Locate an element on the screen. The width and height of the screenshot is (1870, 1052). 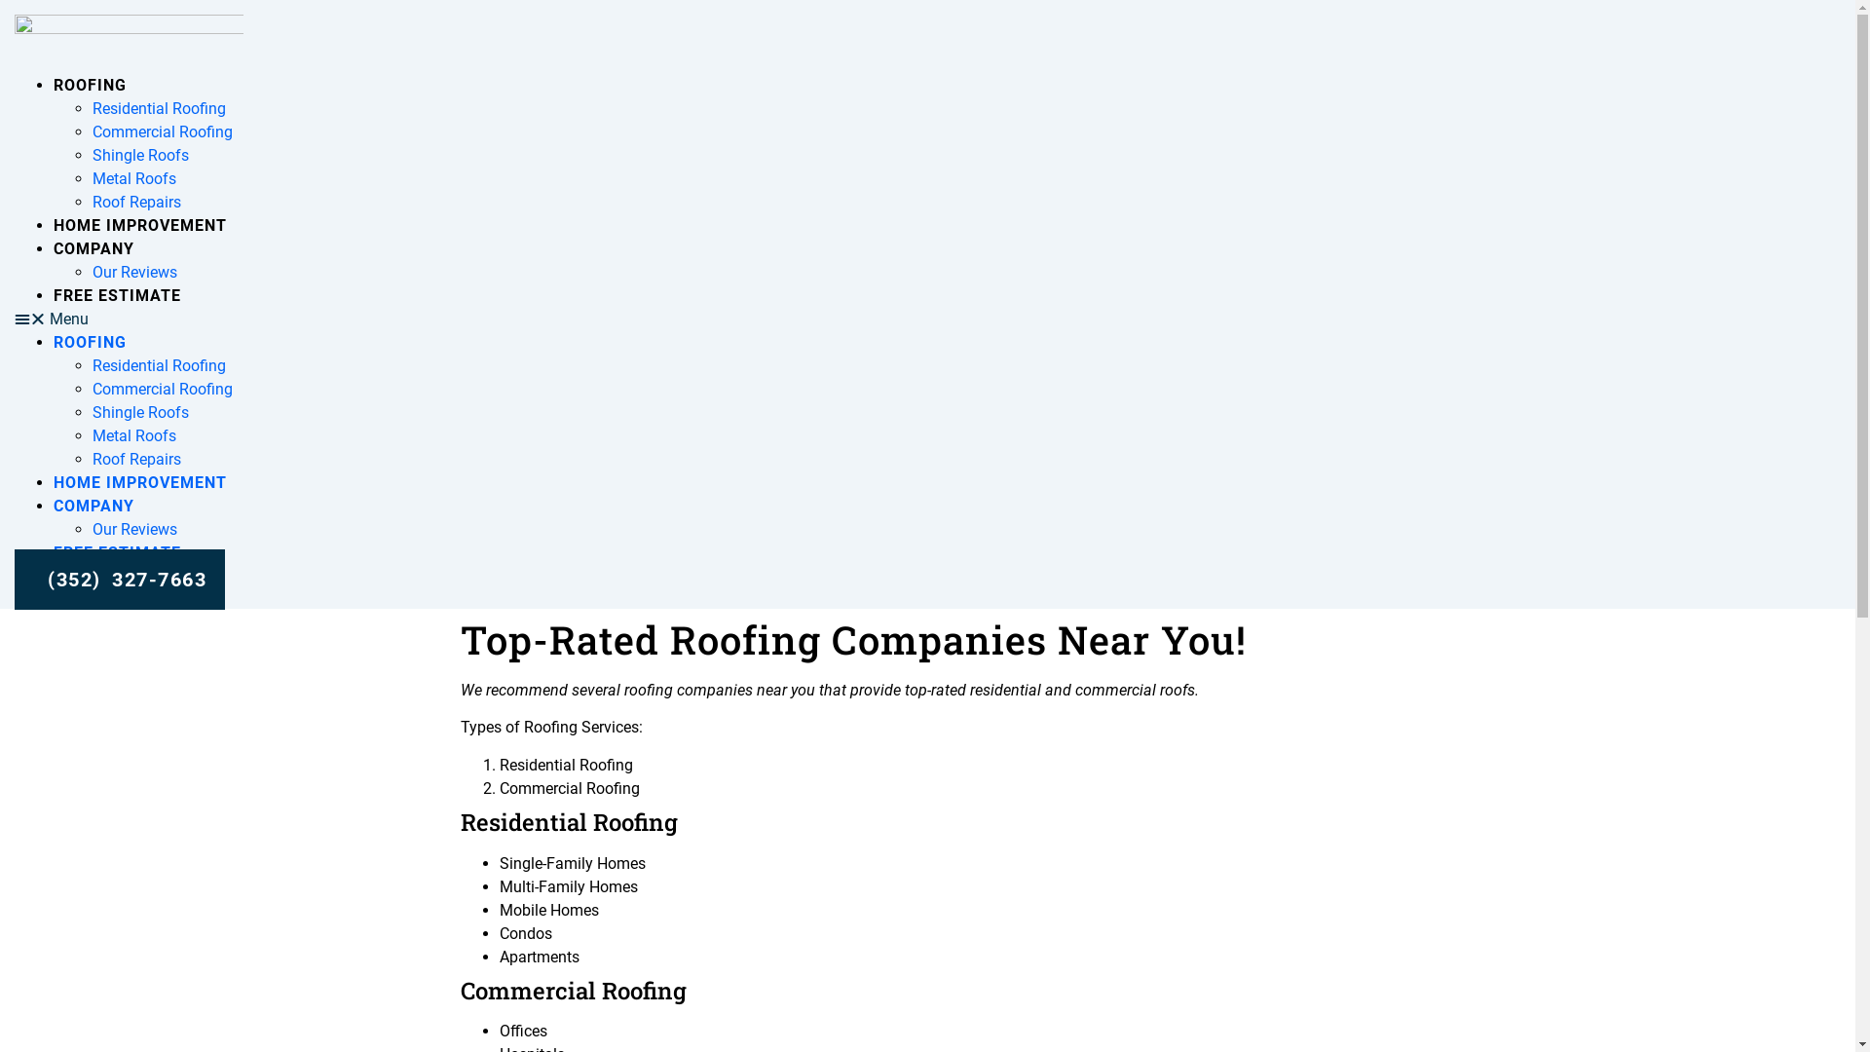
(352) 327-7663 is located at coordinates (120, 580).